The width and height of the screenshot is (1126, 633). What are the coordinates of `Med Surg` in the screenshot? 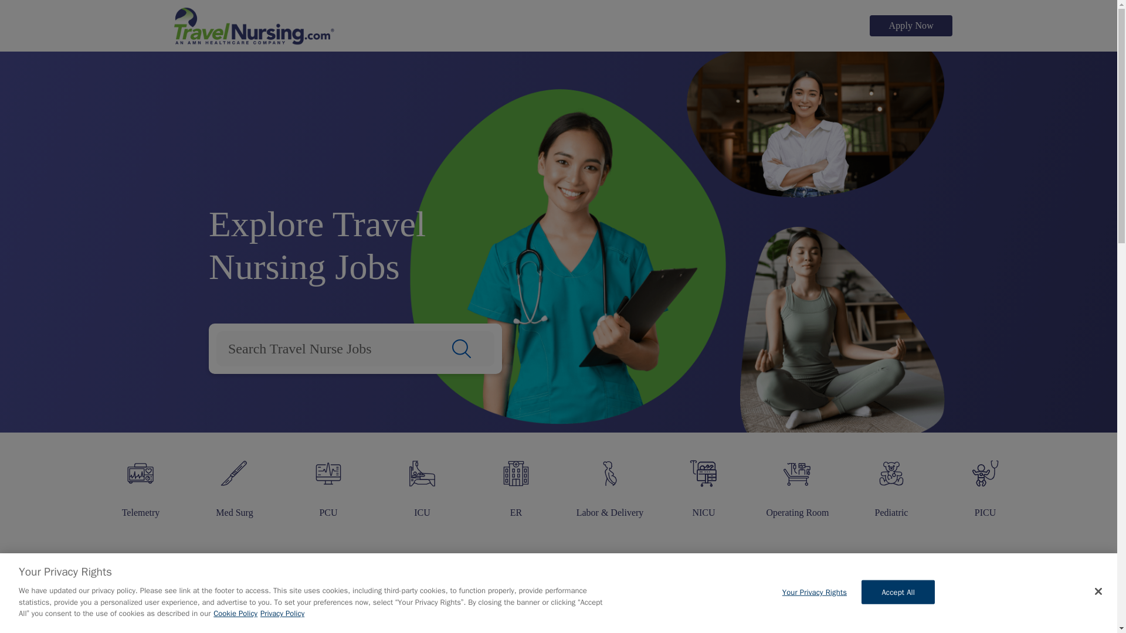 It's located at (234, 483).